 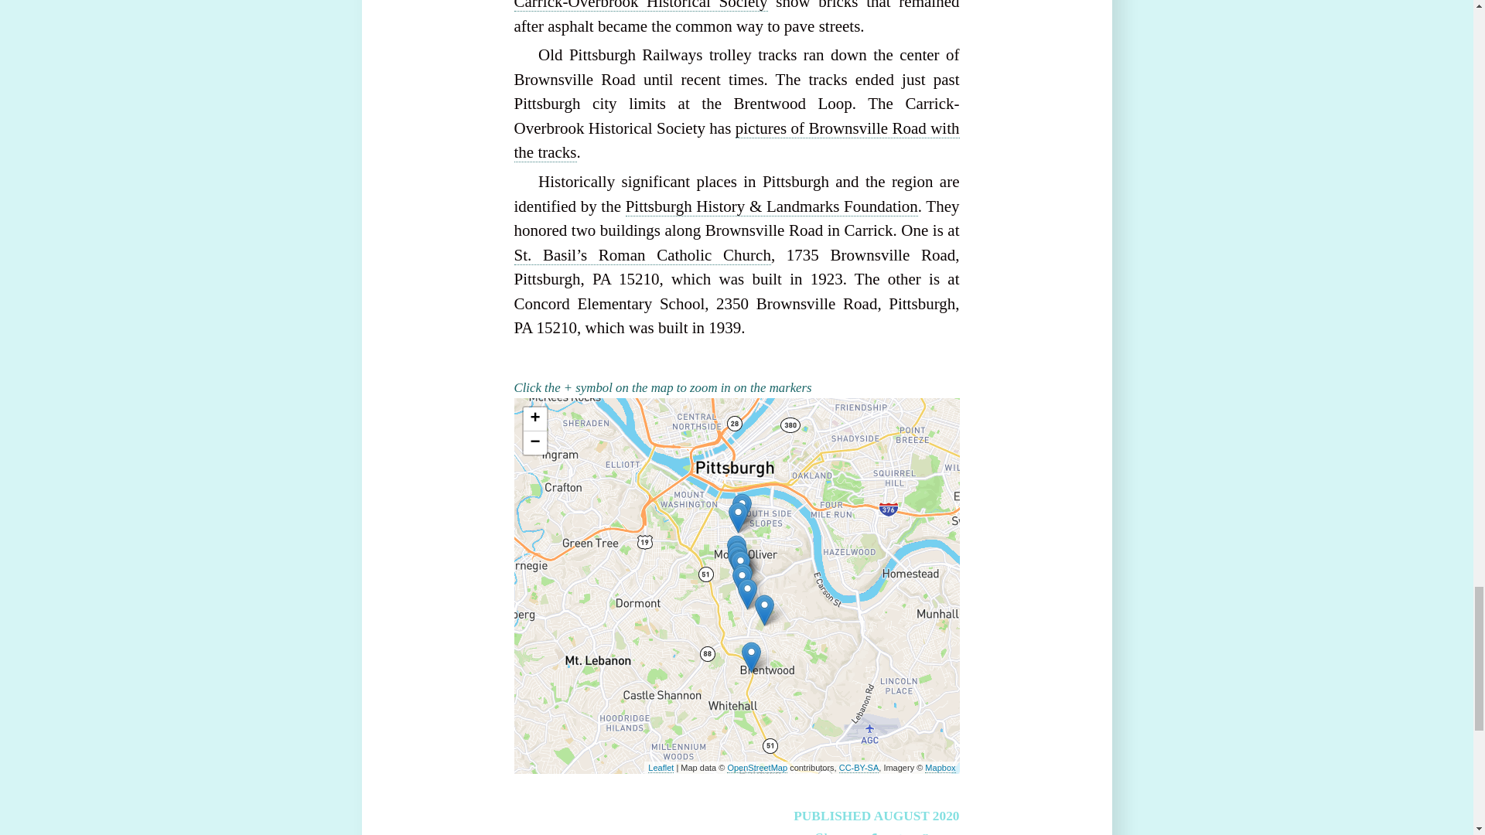 I want to click on Carrick-Overbrook Historical Society, so click(x=640, y=6).